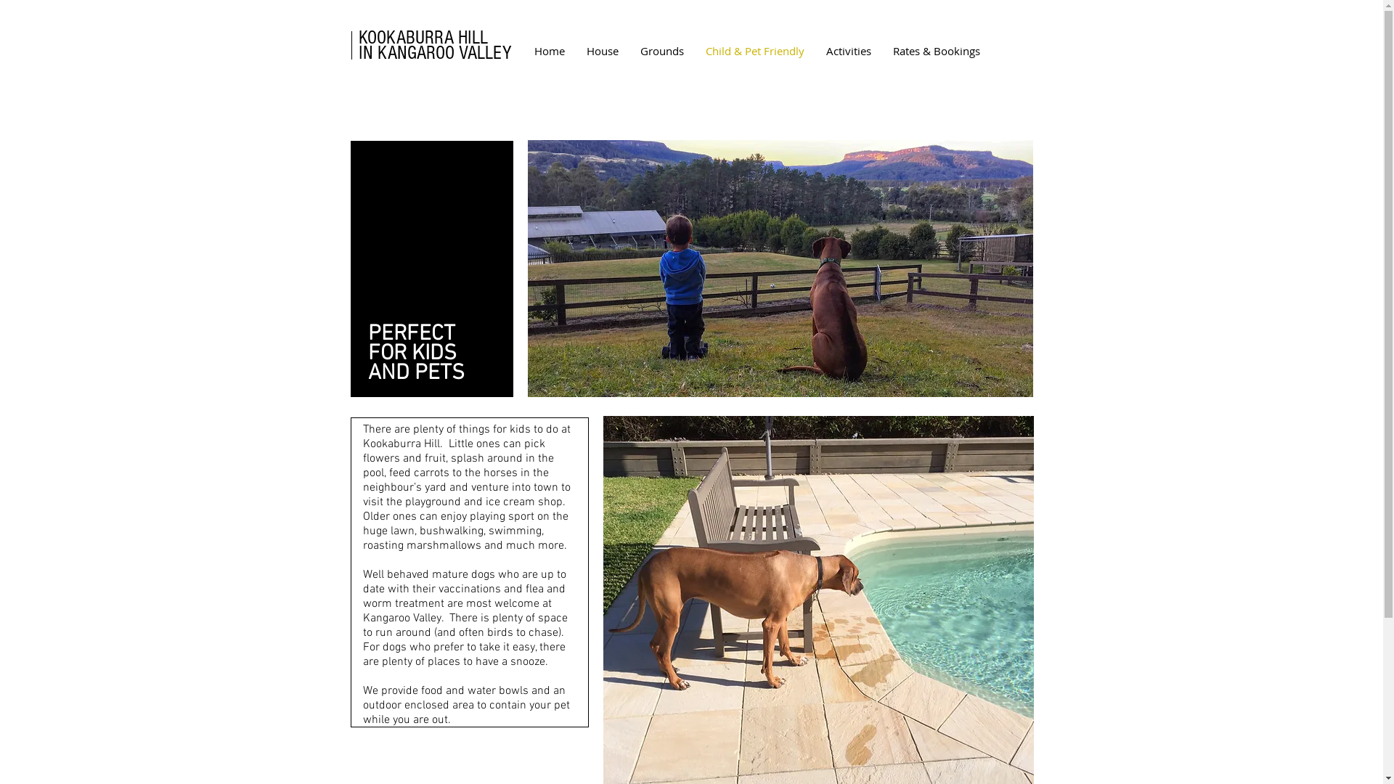 This screenshot has height=784, width=1394. Describe the element at coordinates (936, 51) in the screenshot. I see `Rates & Bookings` at that location.